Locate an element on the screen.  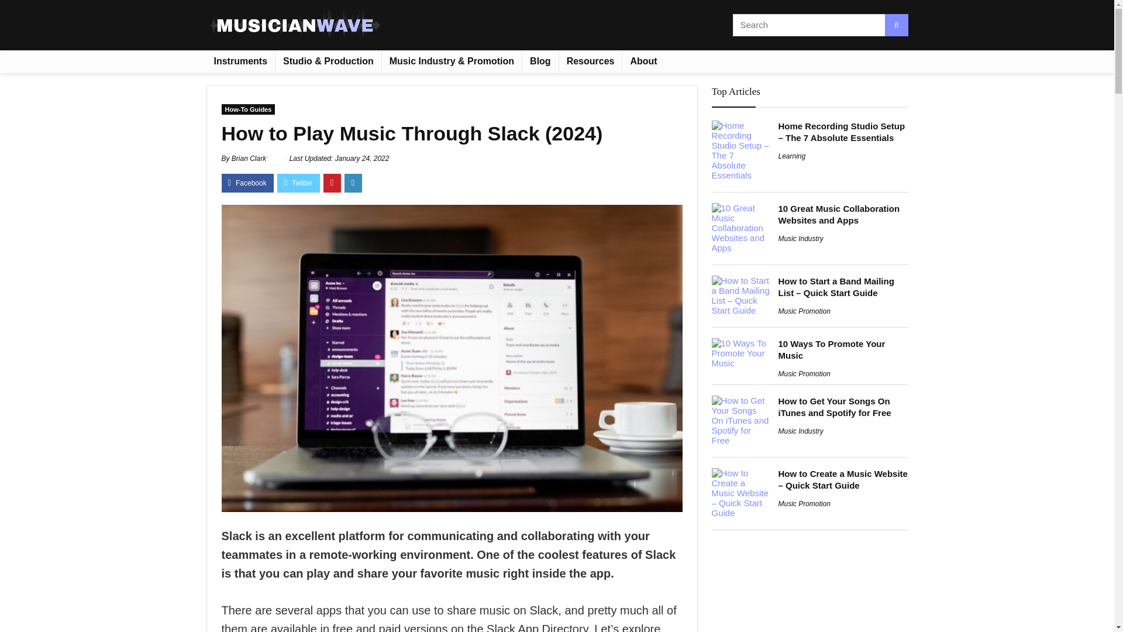
Instruments is located at coordinates (240, 61).